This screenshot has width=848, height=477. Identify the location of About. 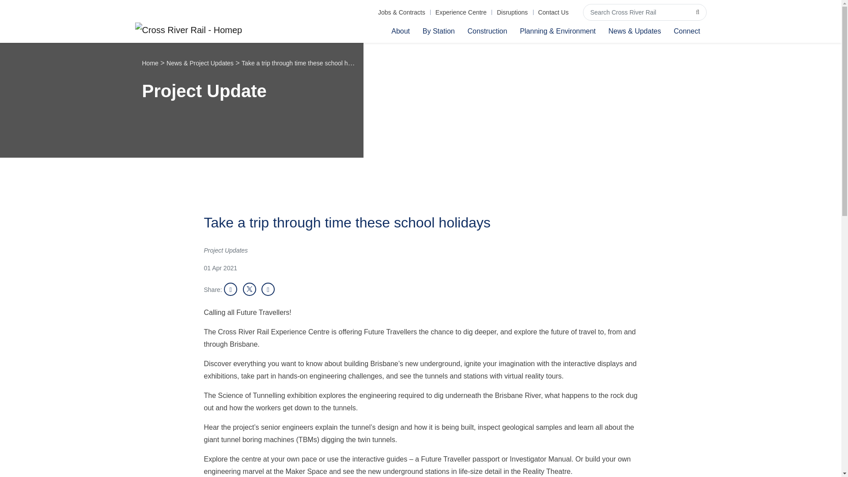
(400, 30).